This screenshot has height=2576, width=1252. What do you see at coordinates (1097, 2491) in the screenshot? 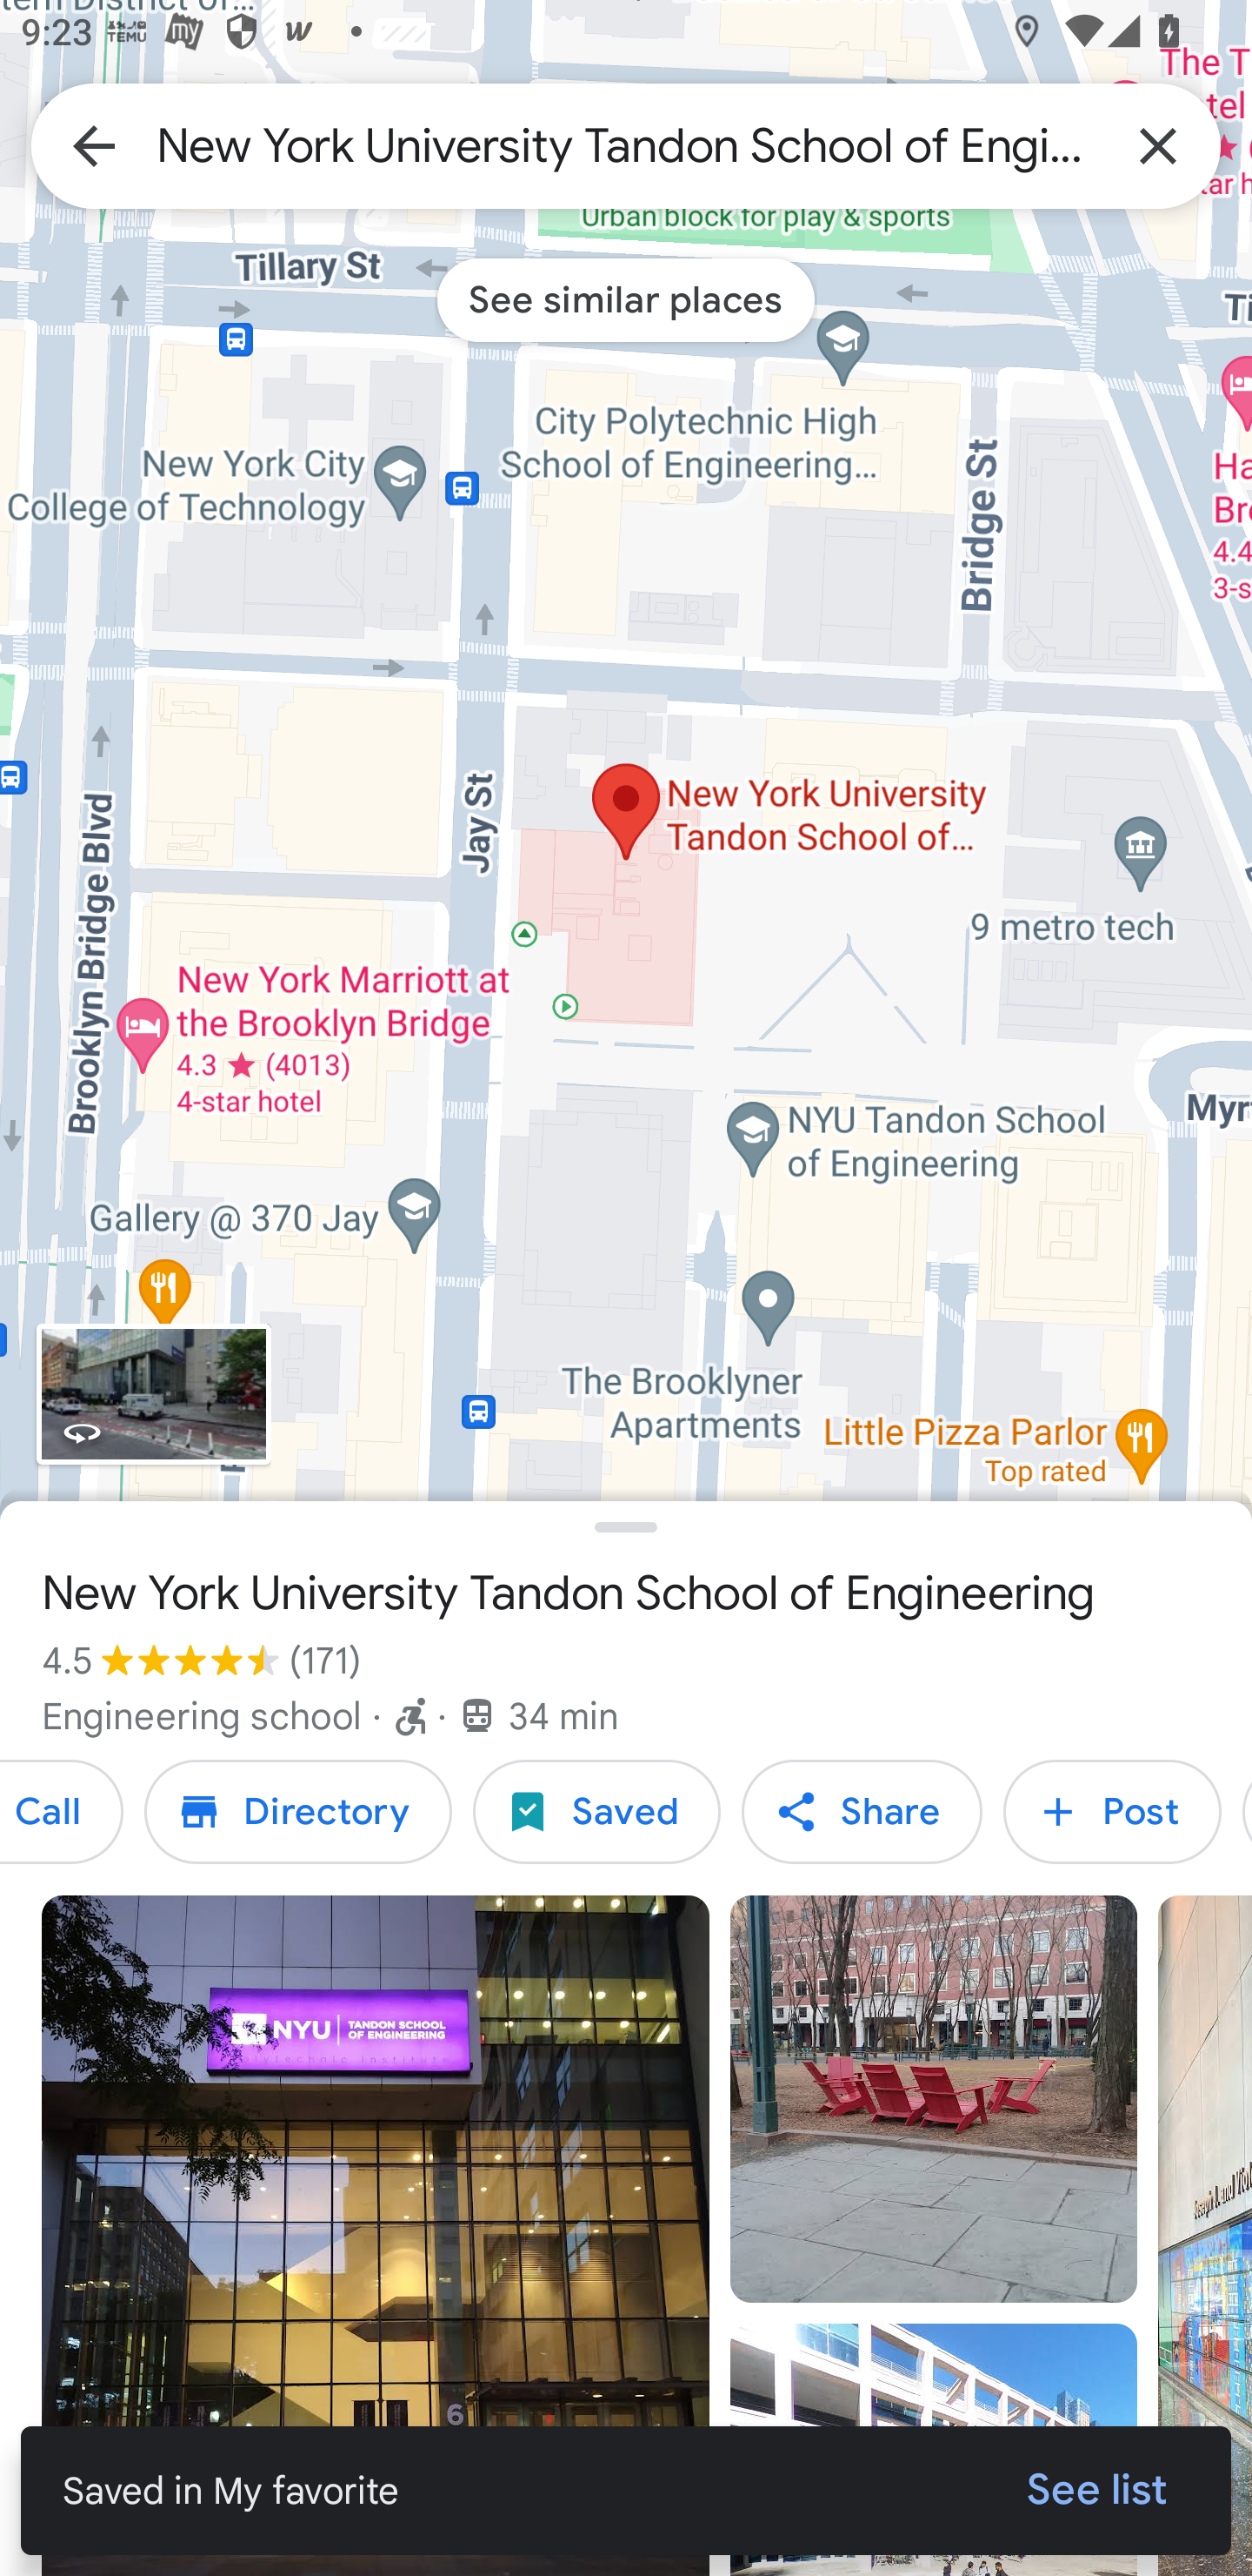
I see `See list` at bounding box center [1097, 2491].